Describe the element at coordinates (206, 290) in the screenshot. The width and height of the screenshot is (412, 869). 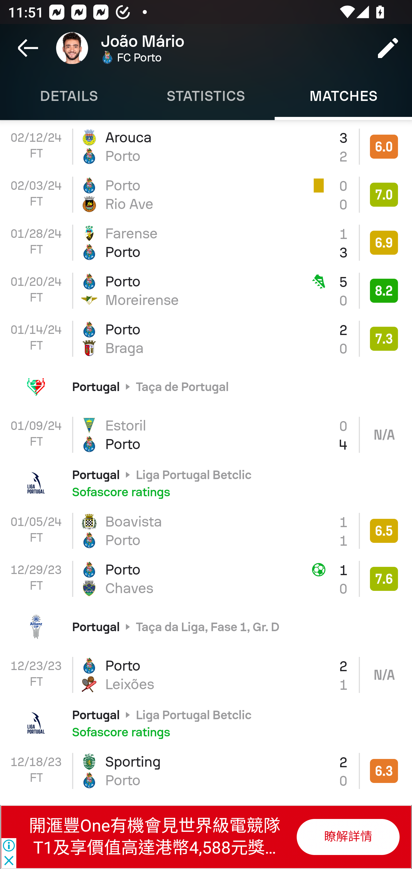
I see `01/20/24 FT Porto 5 Moreirense 0 8.2` at that location.